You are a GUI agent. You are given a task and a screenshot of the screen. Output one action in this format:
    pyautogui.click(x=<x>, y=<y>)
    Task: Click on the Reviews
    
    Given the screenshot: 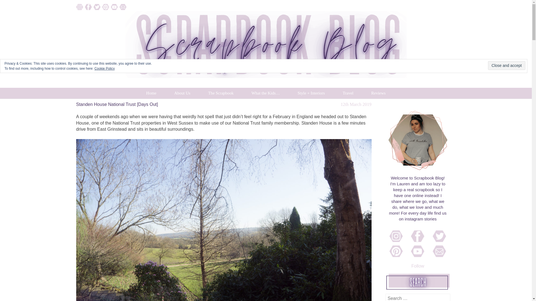 What is the action you would take?
    pyautogui.click(x=378, y=93)
    